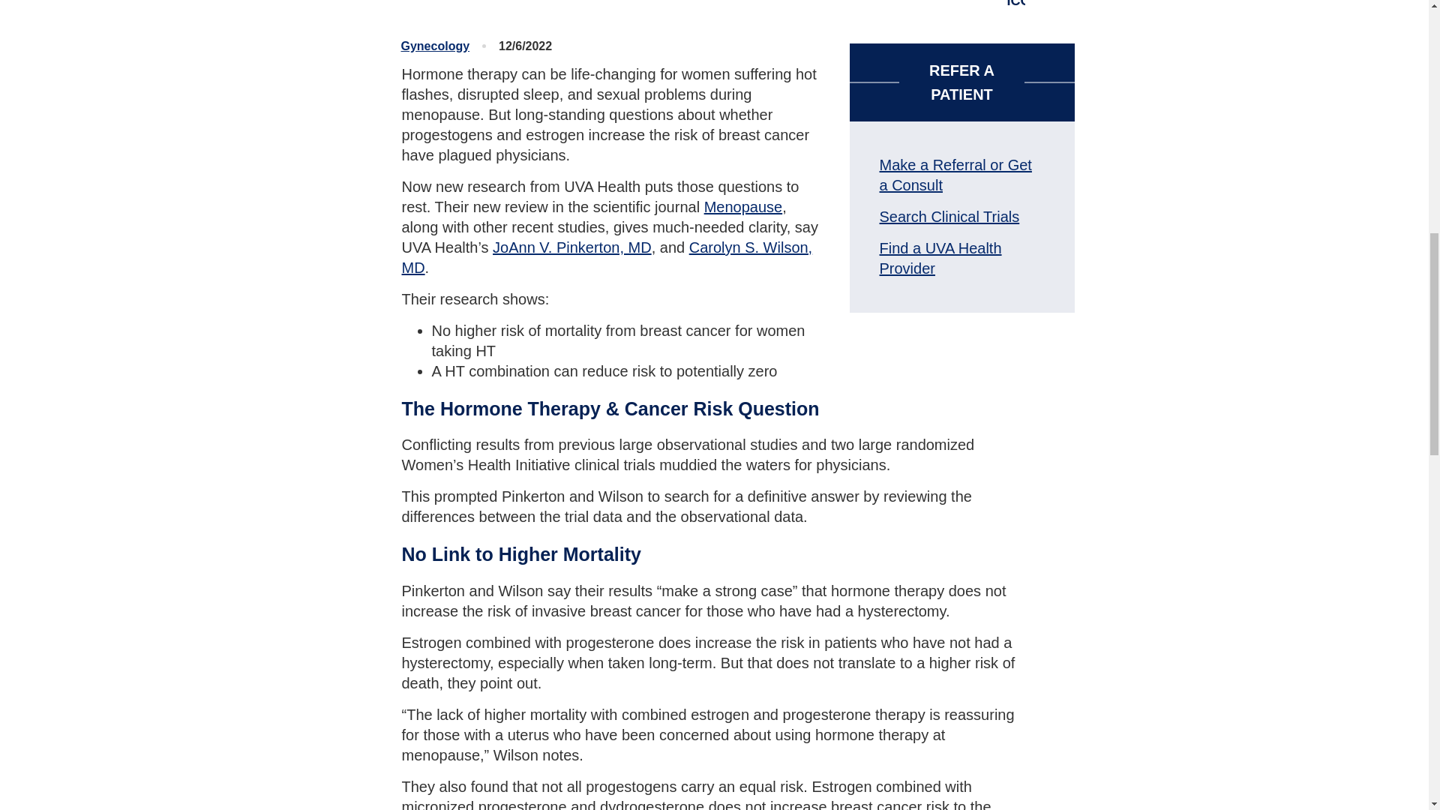 Image resolution: width=1440 pixels, height=810 pixels. I want to click on Make a Referral or Get a Consult, so click(954, 175).